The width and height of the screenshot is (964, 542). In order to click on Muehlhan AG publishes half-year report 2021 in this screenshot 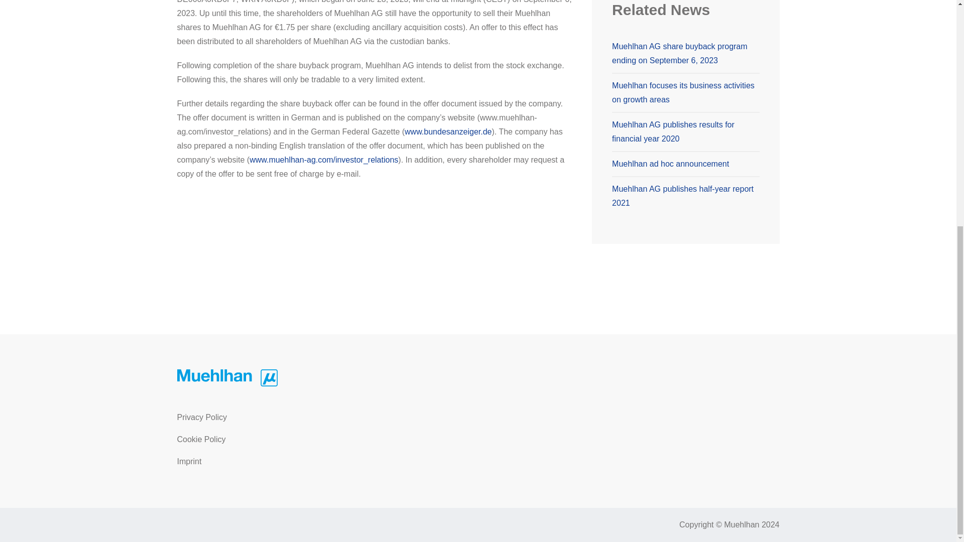, I will do `click(683, 170)`.